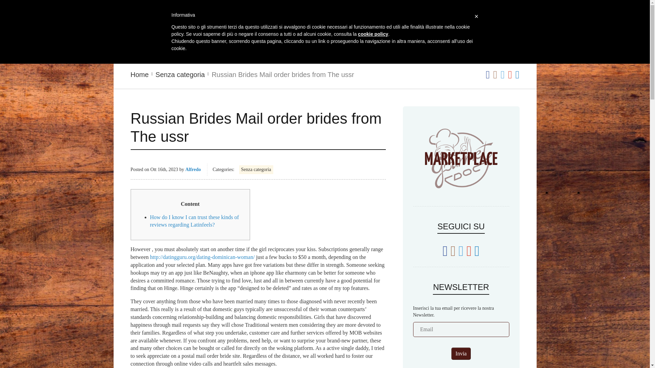 The height and width of the screenshot is (368, 655). Describe the element at coordinates (348, 32) in the screenshot. I see `RICERCA PER INGREDIENTI` at that location.